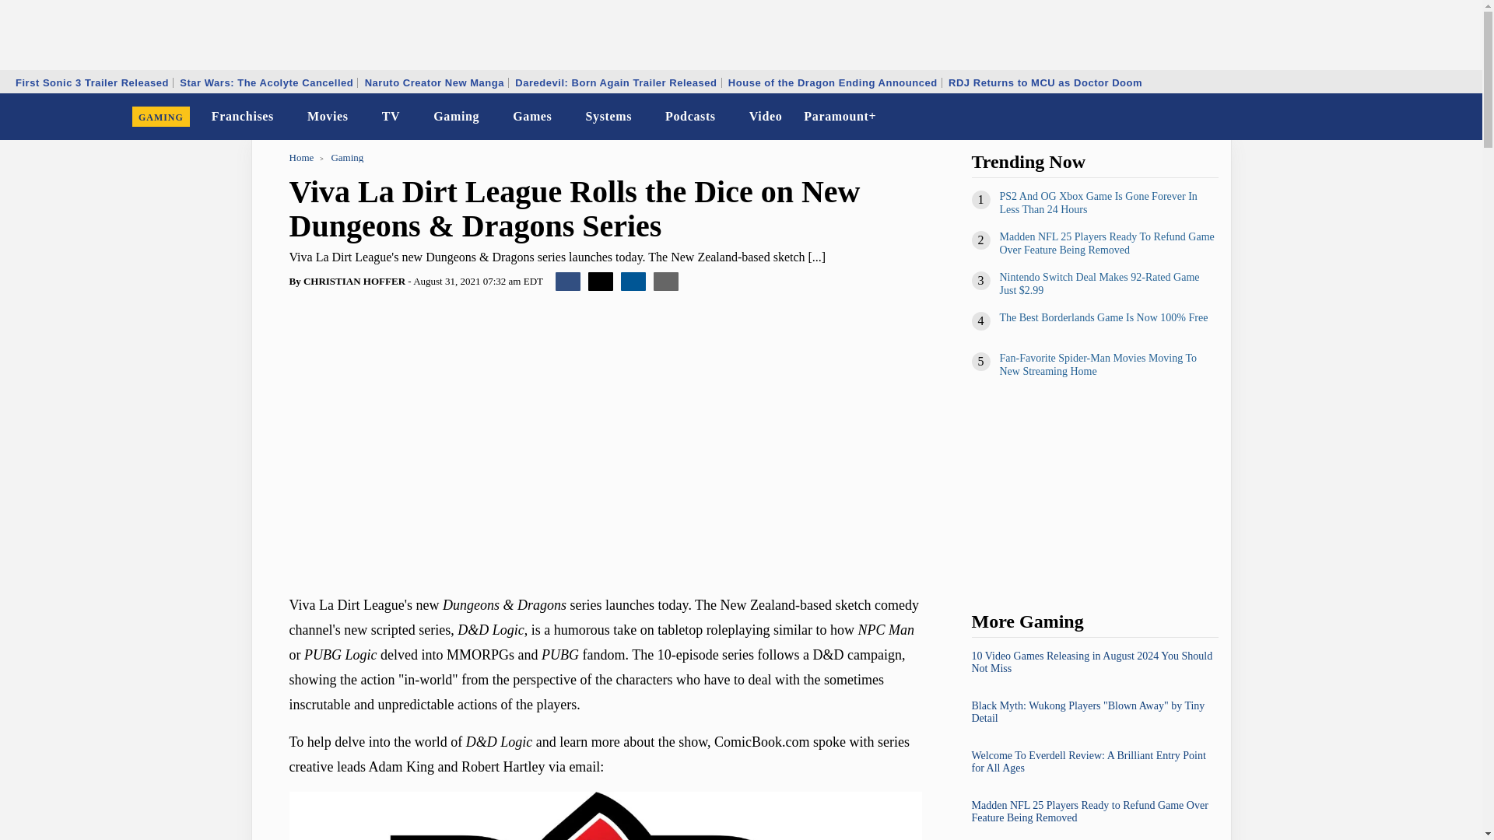 The image size is (1494, 840). I want to click on Daredevil: Born Again Trailer Released, so click(615, 82).